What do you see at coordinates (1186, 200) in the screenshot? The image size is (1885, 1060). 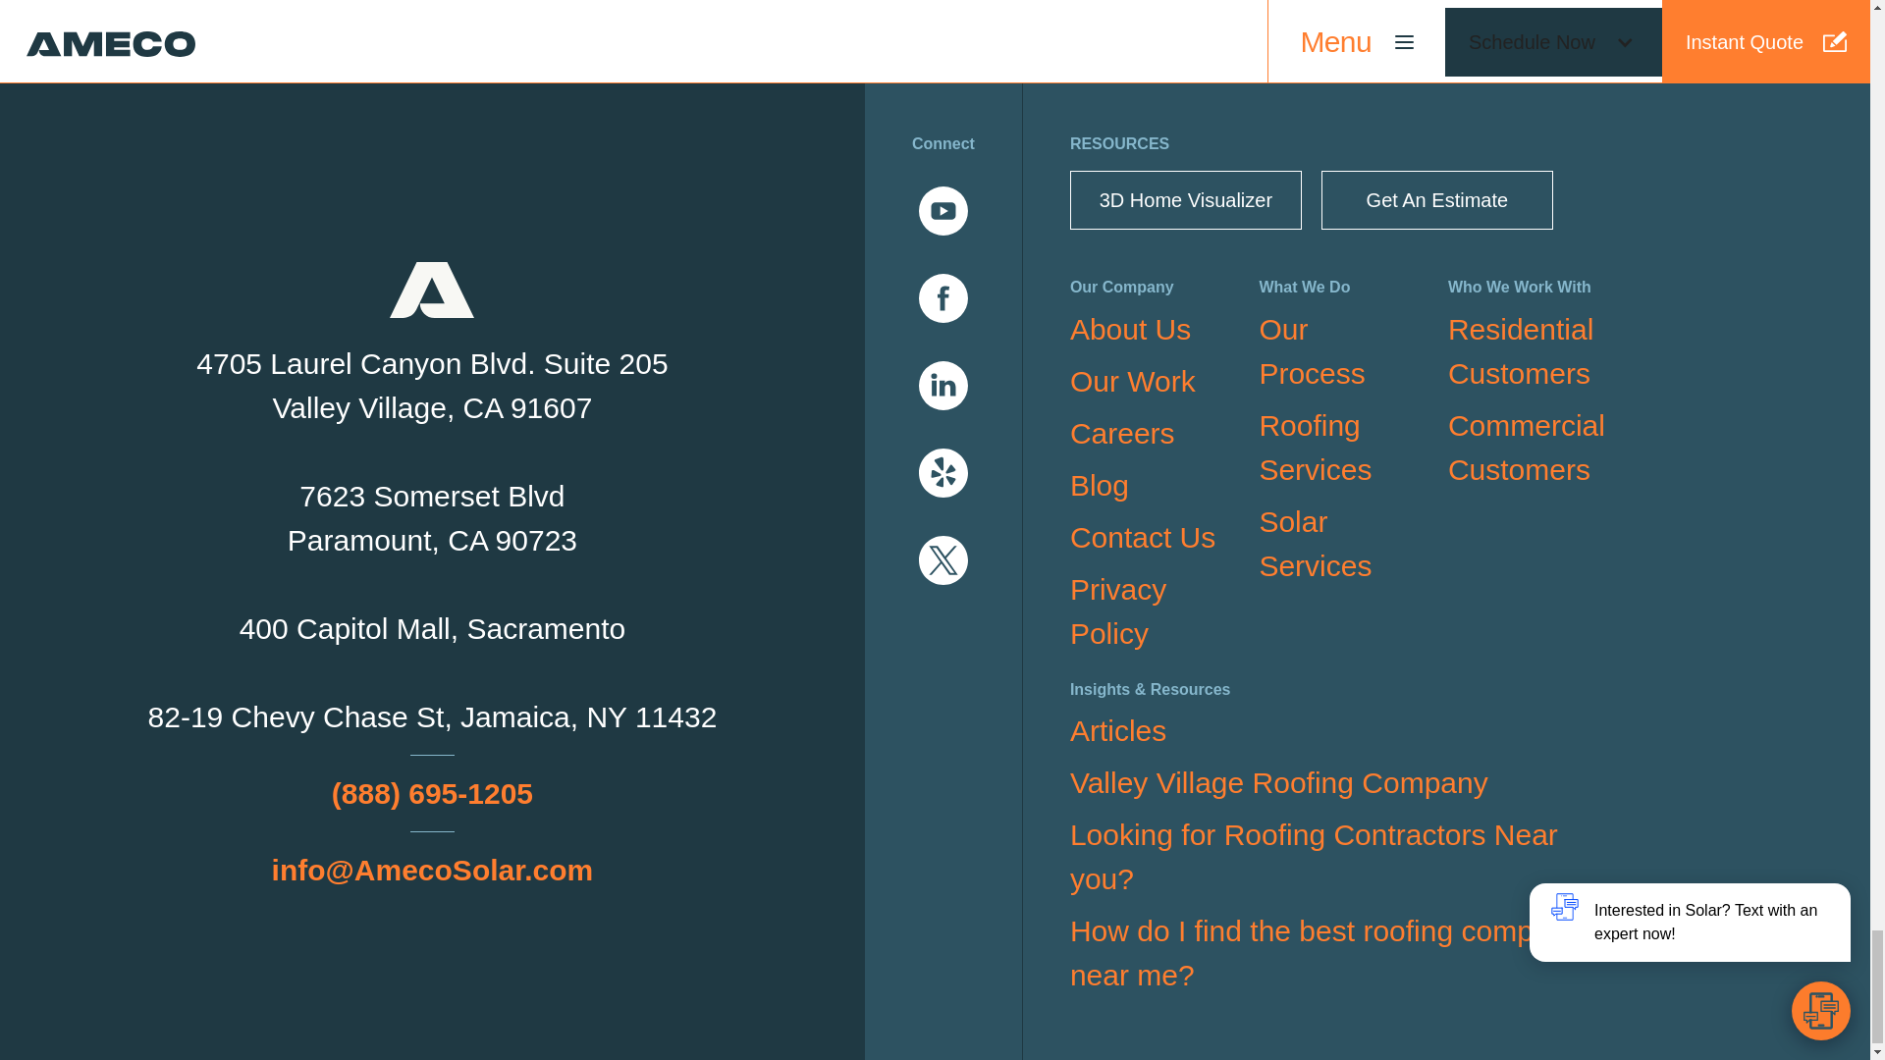 I see `3D Home Visualizer` at bounding box center [1186, 200].